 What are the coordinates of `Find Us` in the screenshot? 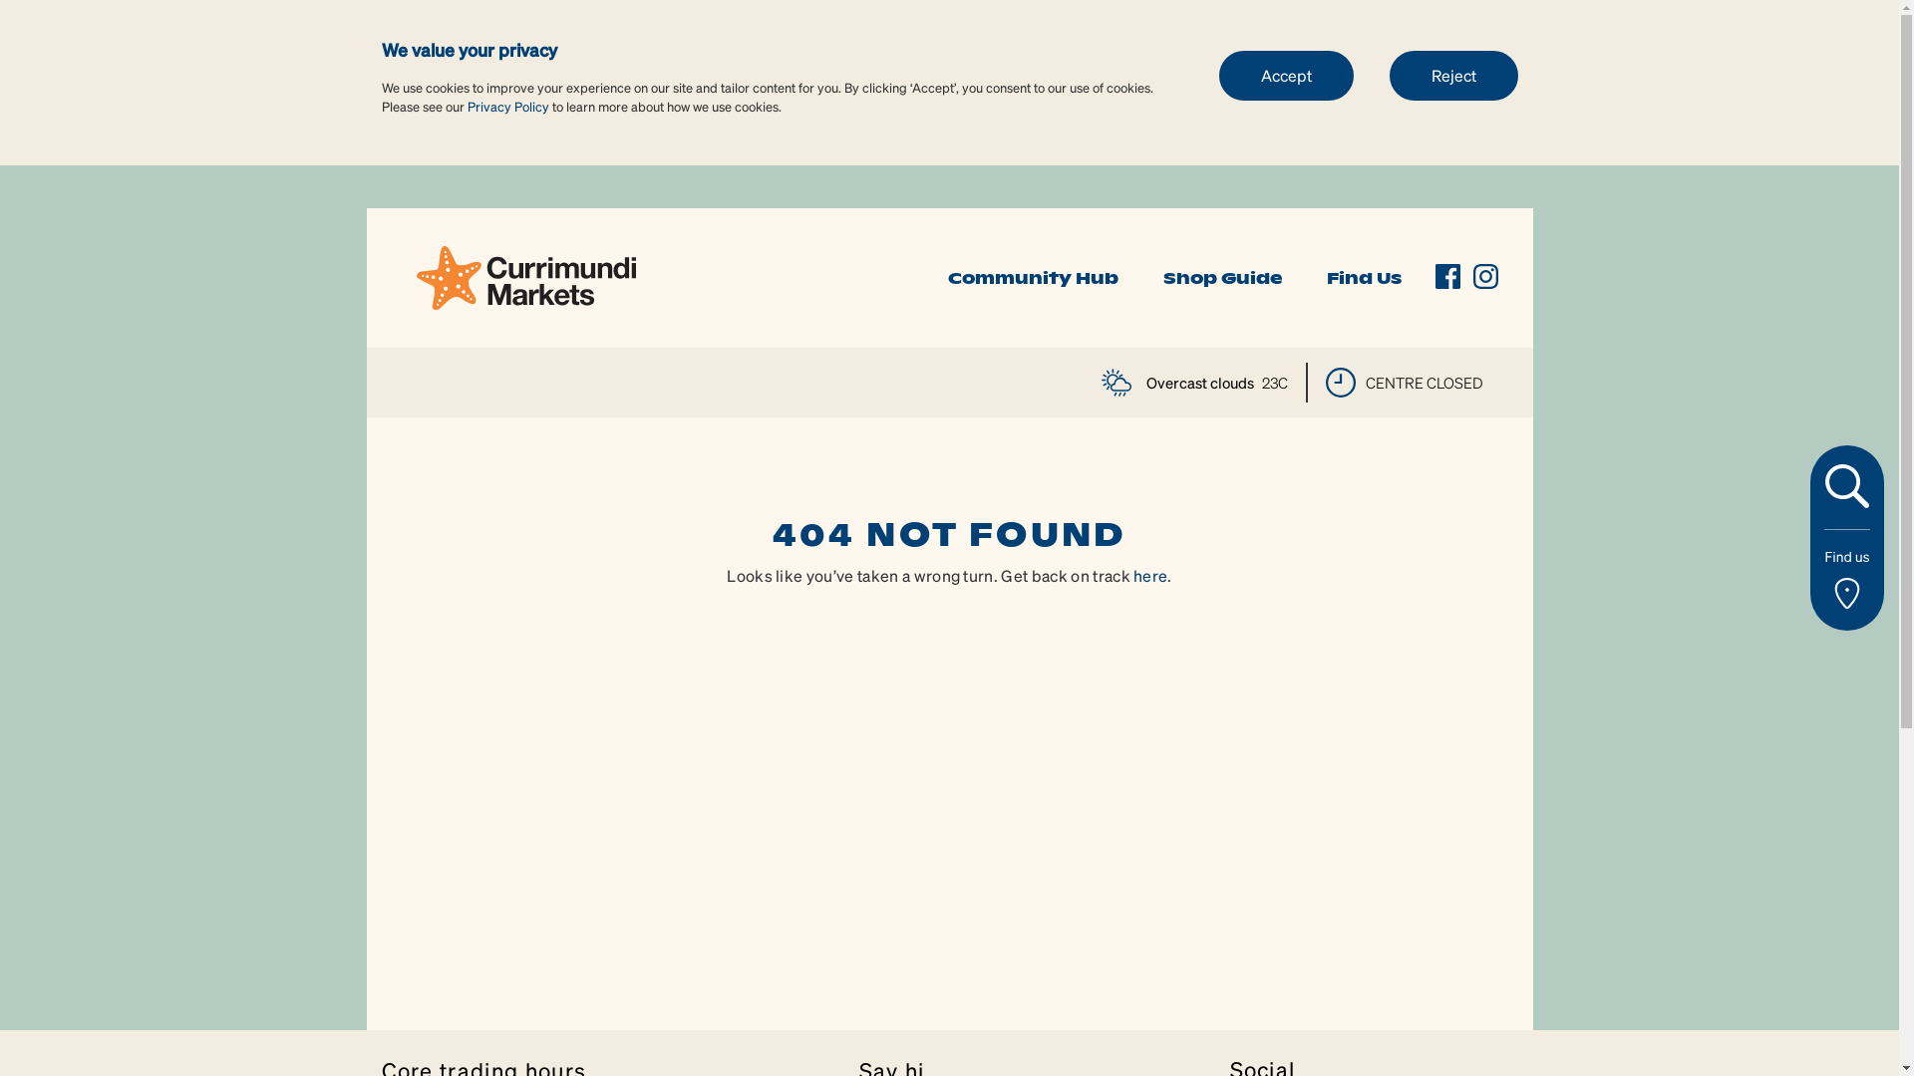 It's located at (1364, 279).